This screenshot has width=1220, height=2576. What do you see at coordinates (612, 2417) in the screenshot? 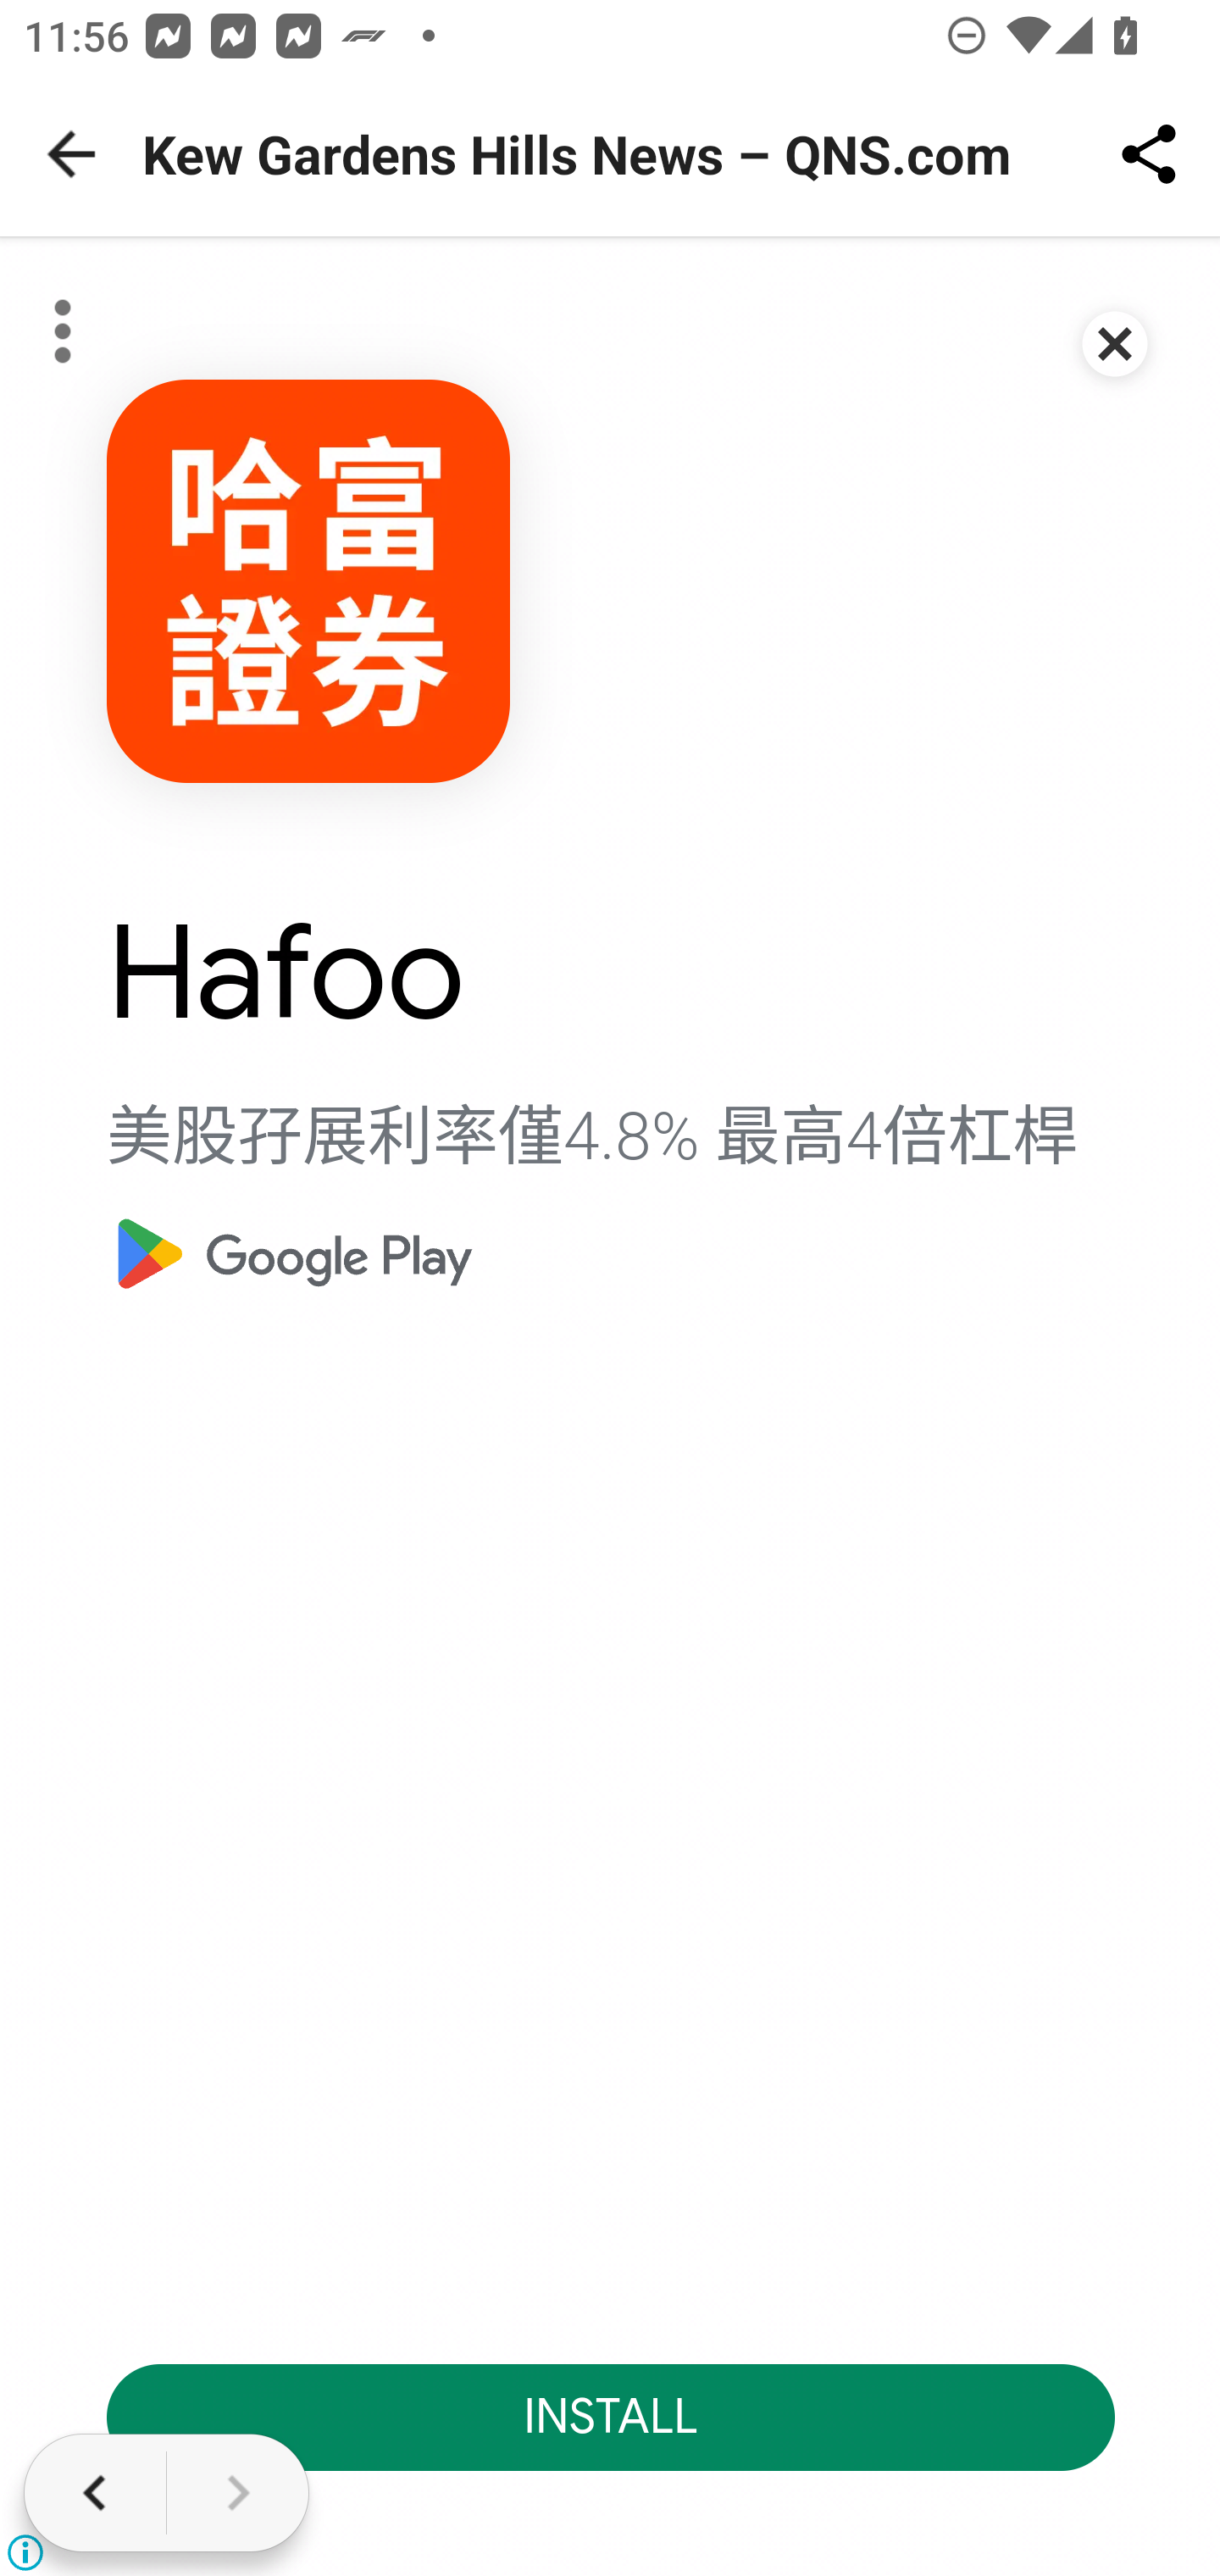
I see `INSTALL` at bounding box center [612, 2417].